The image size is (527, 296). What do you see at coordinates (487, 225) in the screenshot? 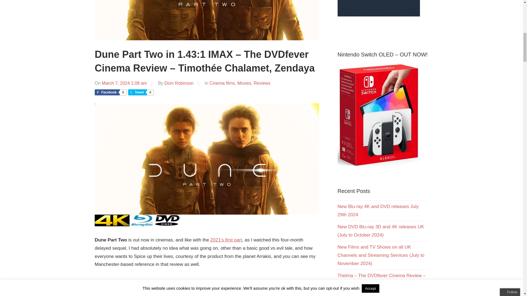
I see `Sign me up!` at bounding box center [487, 225].